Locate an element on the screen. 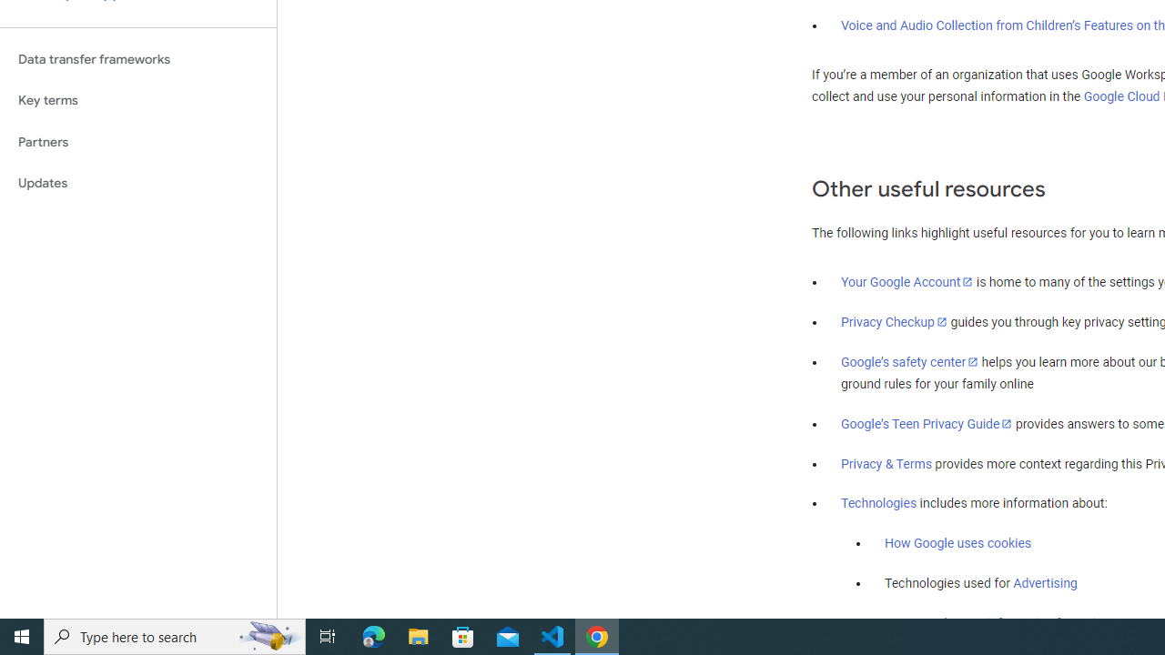 This screenshot has width=1165, height=655. Data transfer frameworks is located at coordinates (138, 59).